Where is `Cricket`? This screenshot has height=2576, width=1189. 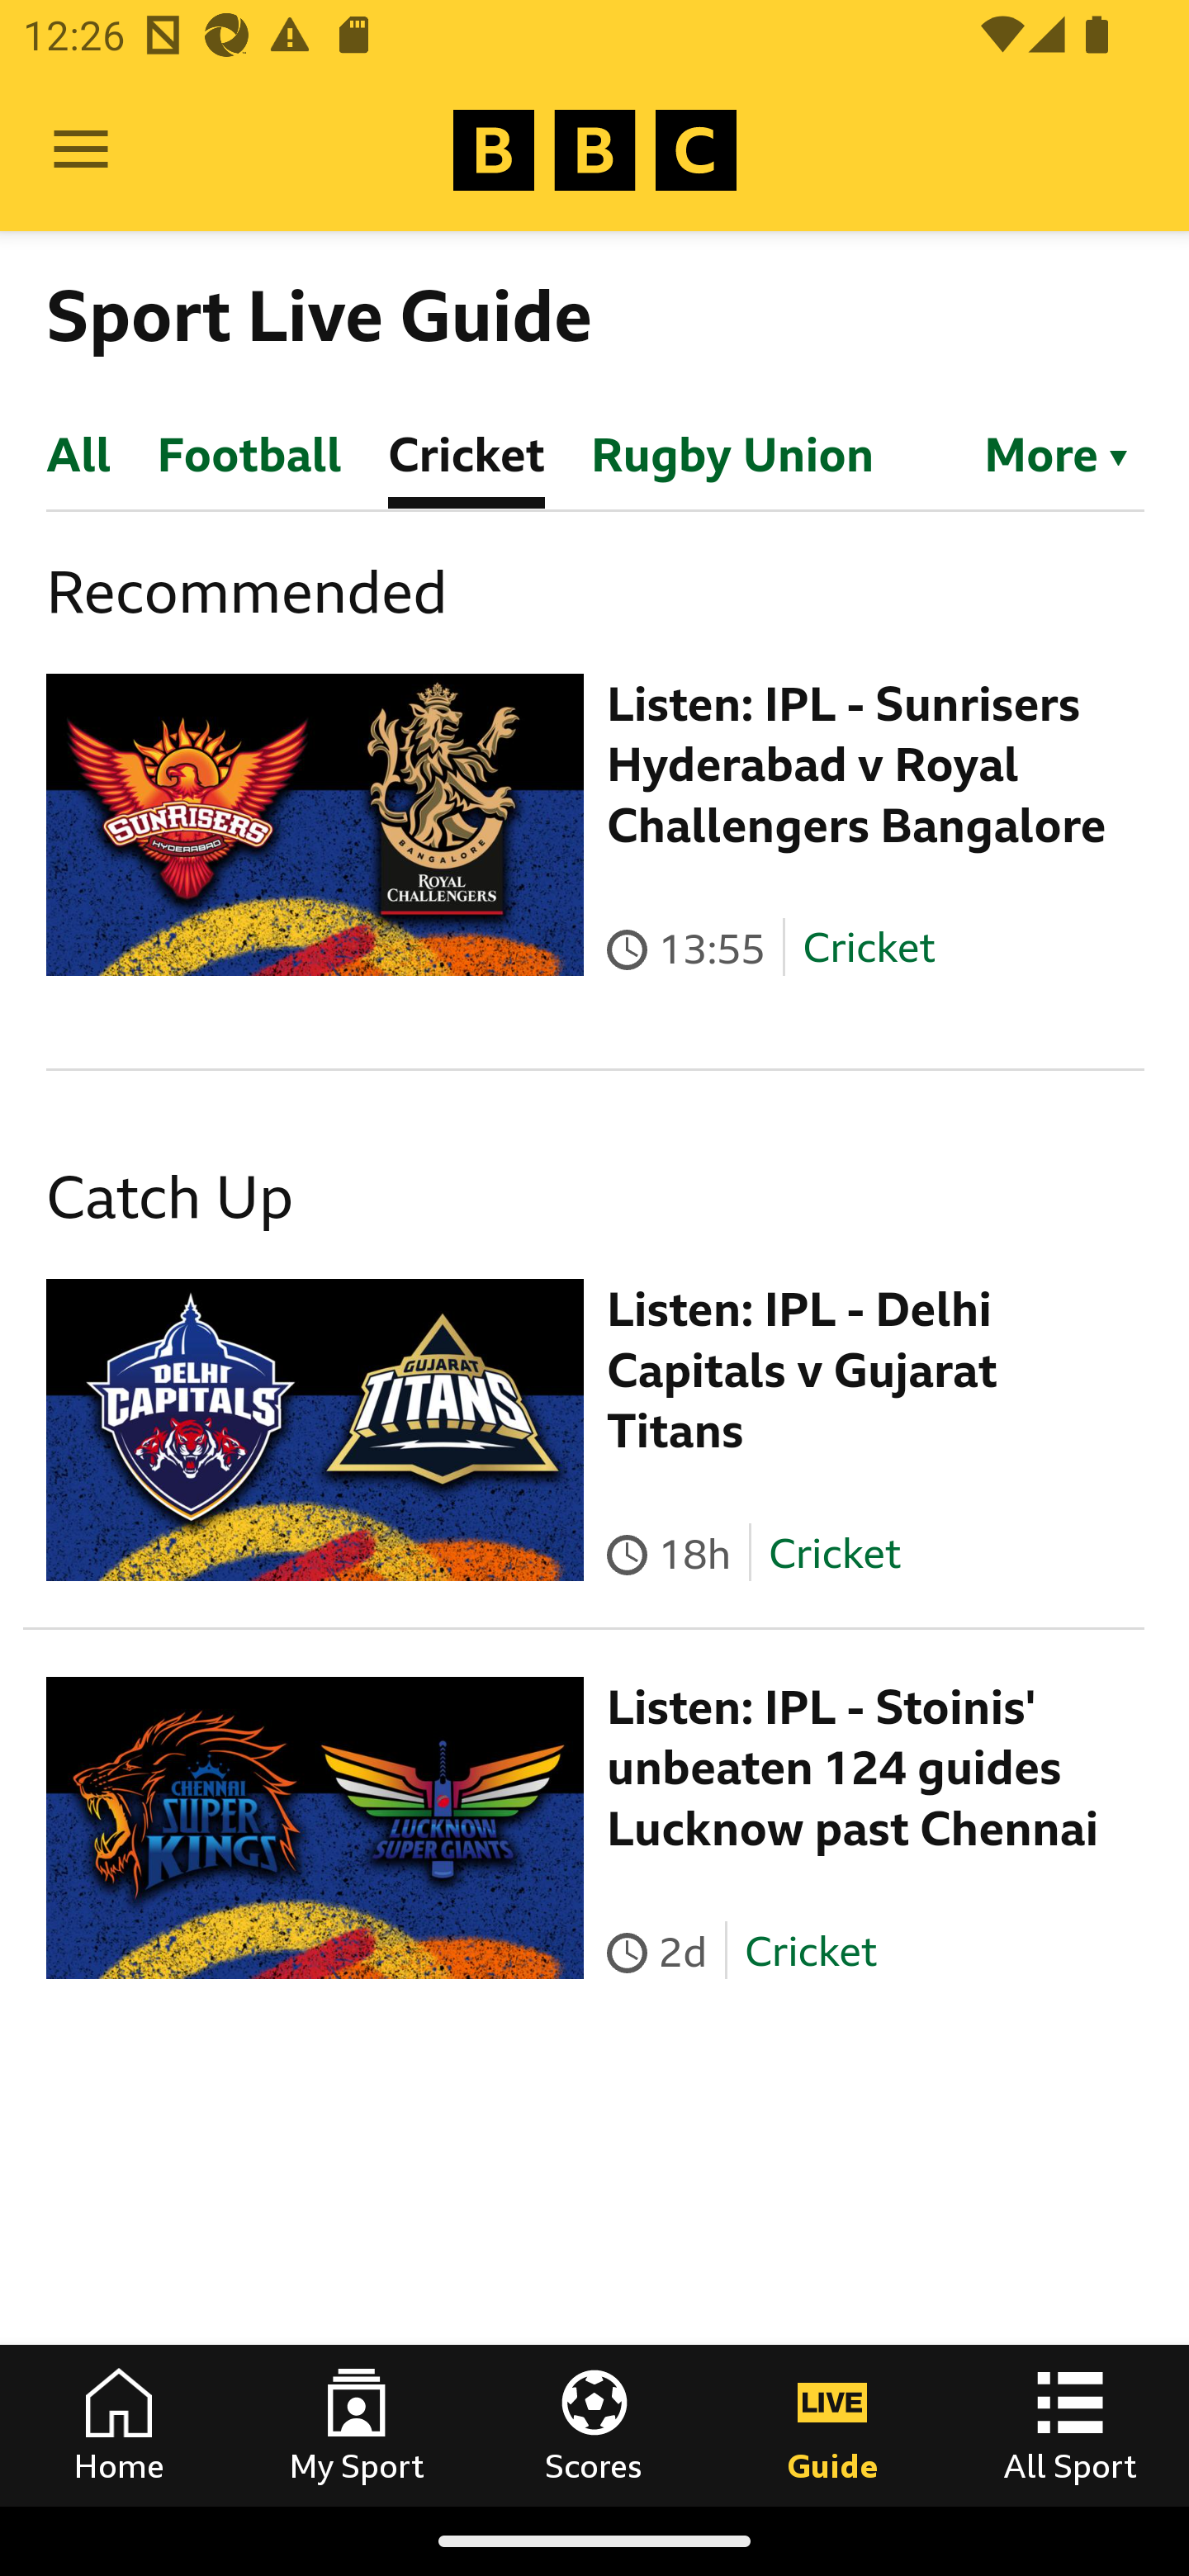 Cricket is located at coordinates (810, 1950).